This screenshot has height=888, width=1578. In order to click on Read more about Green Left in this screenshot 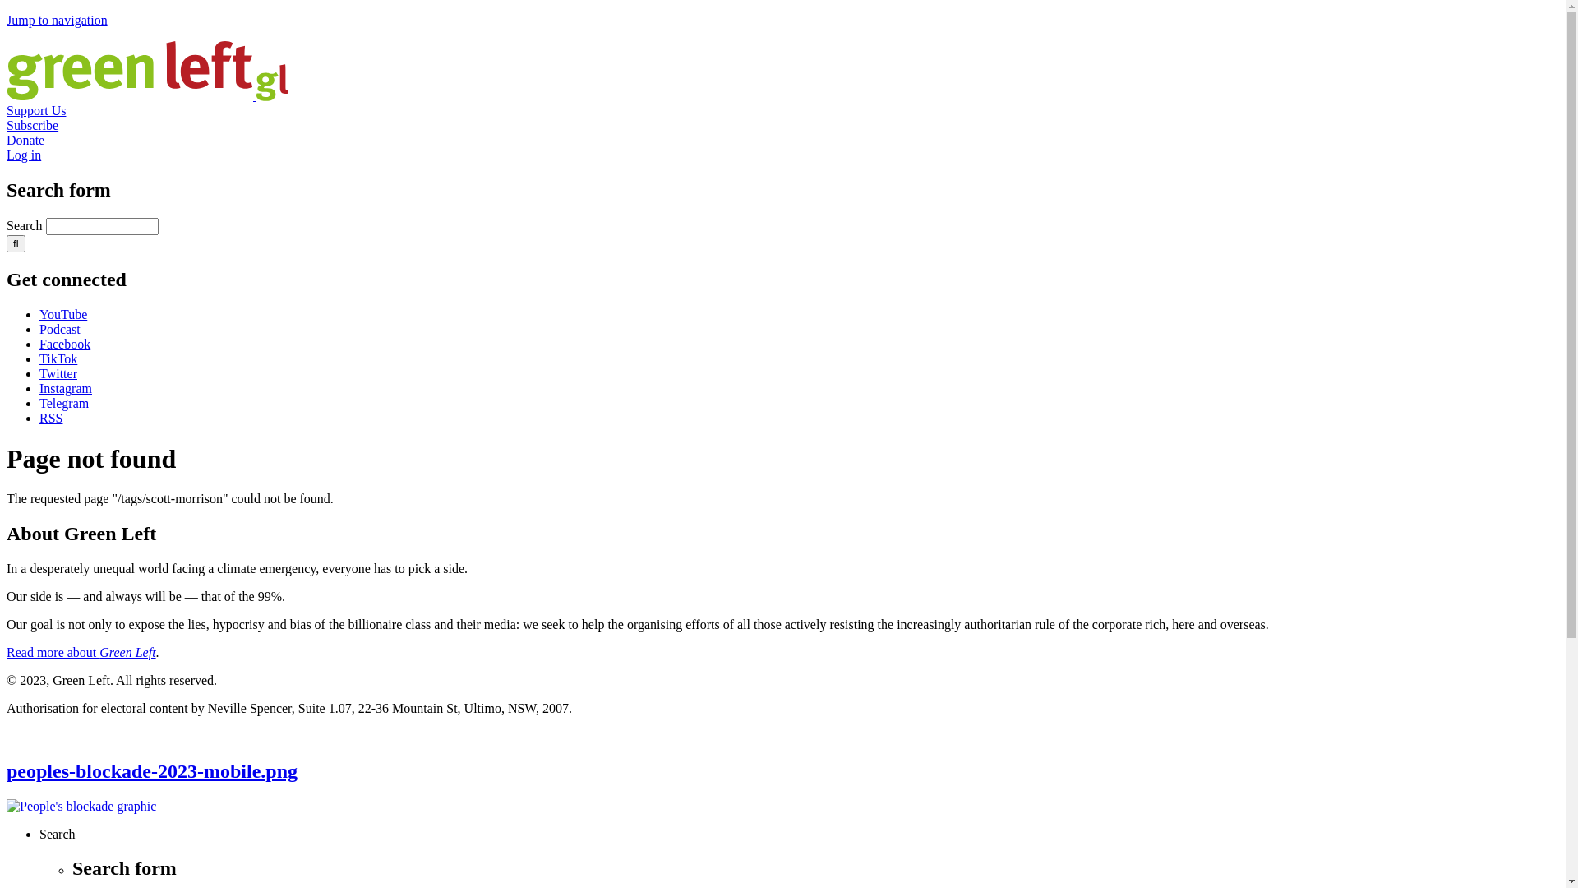, I will do `click(81, 653)`.